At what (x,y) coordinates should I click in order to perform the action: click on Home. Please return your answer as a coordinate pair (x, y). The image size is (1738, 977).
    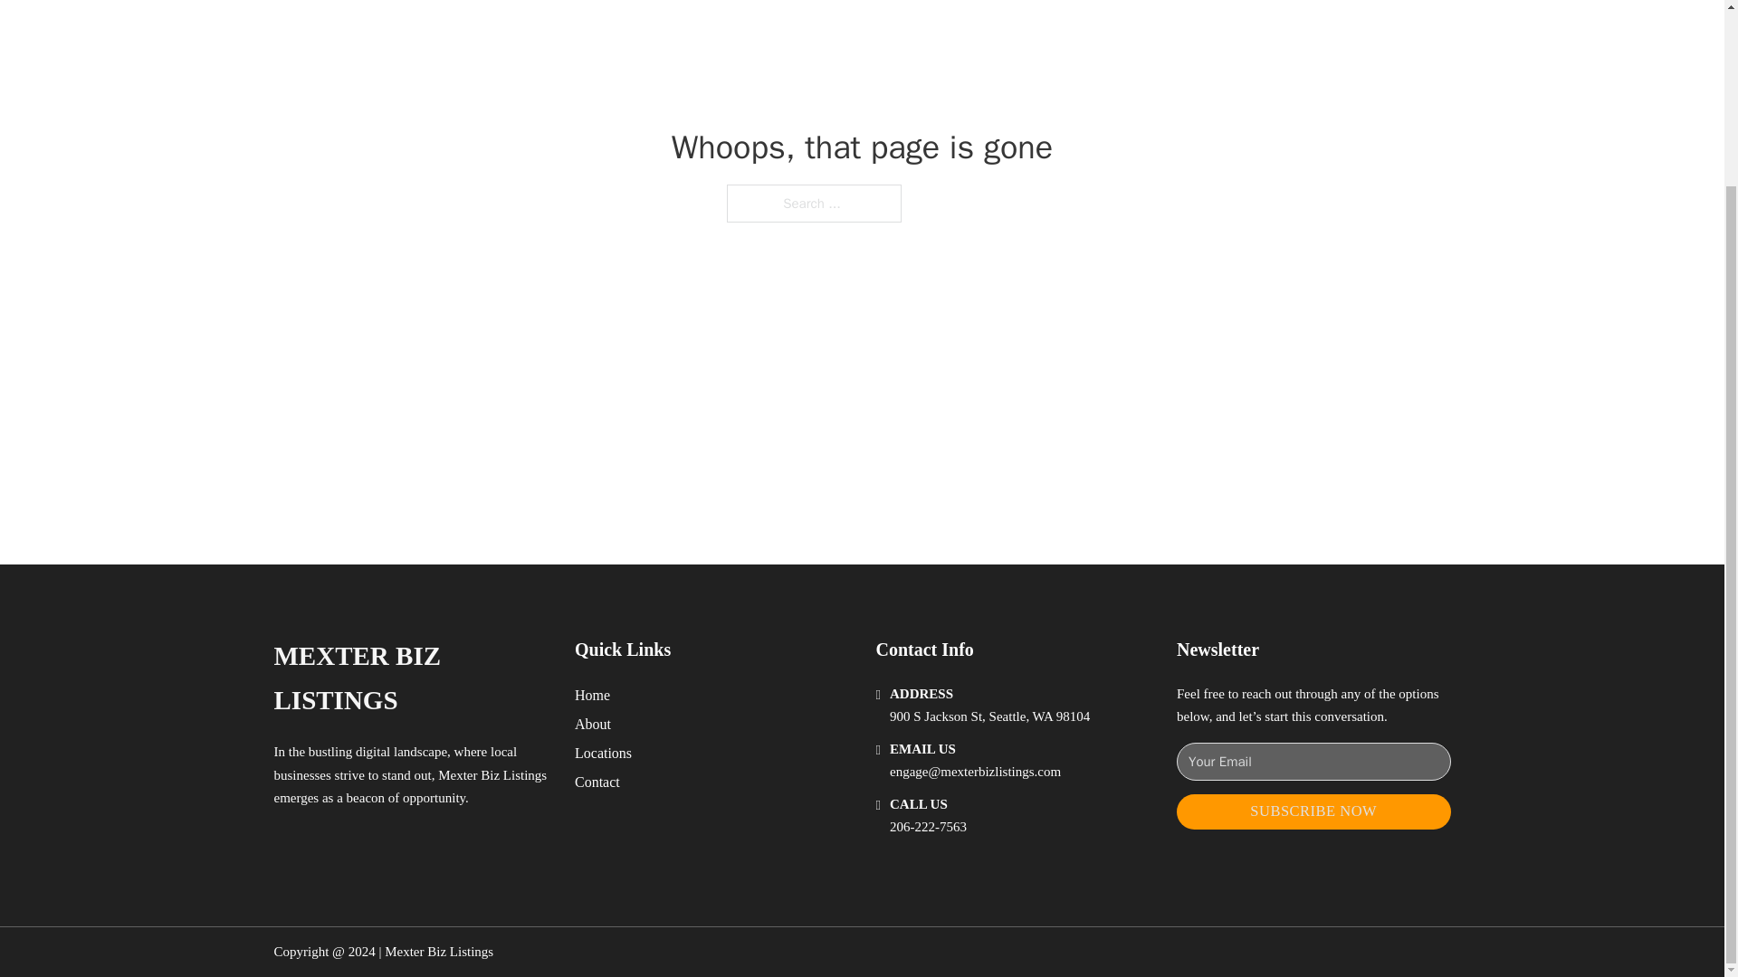
    Looking at the image, I should click on (592, 695).